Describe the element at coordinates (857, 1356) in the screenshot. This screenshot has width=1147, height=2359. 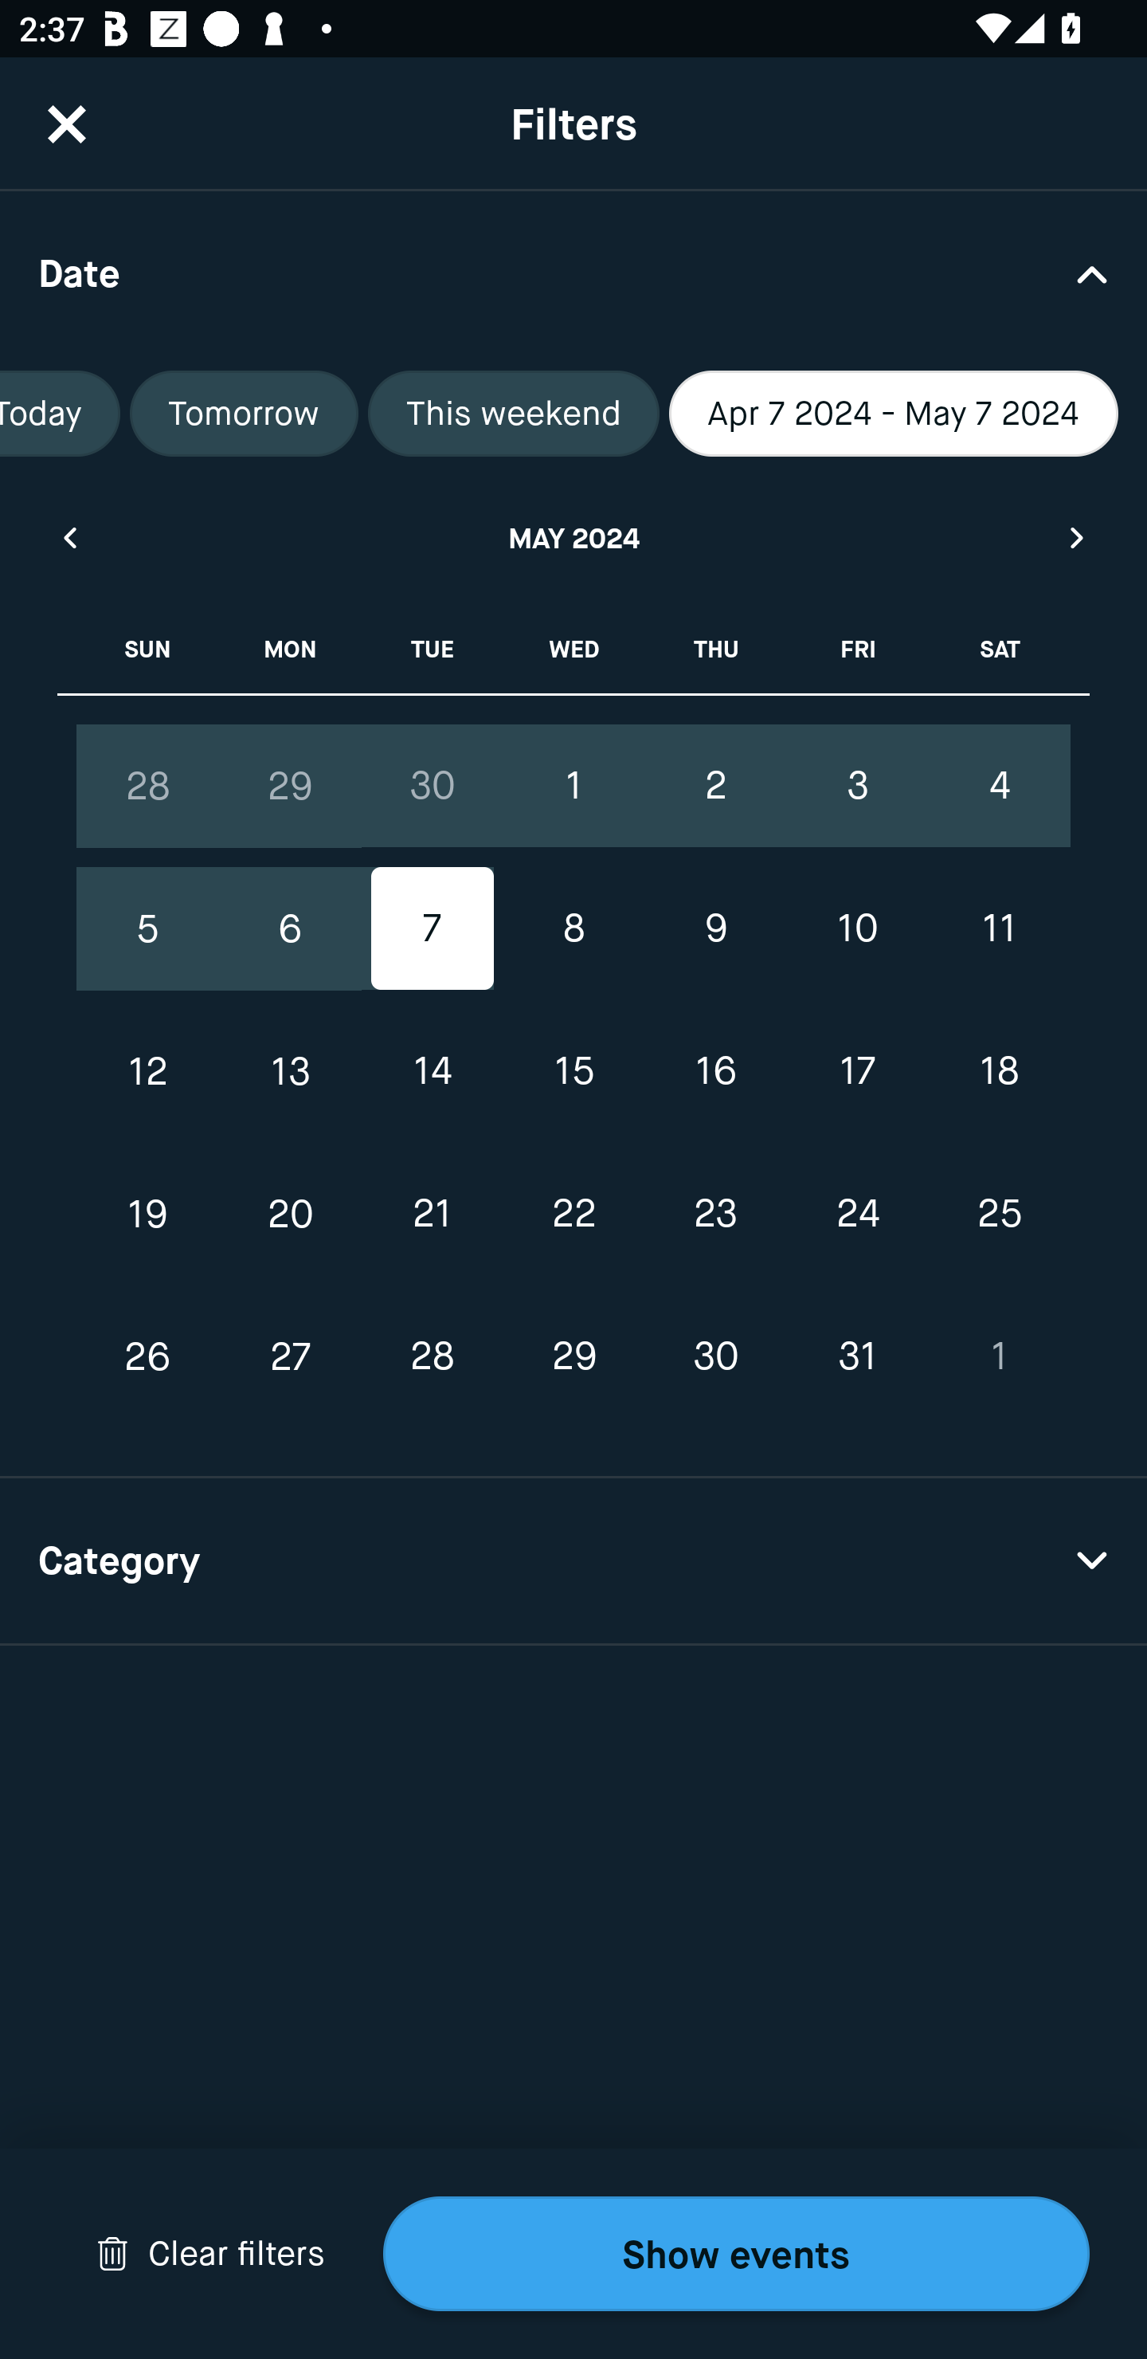
I see `31` at that location.